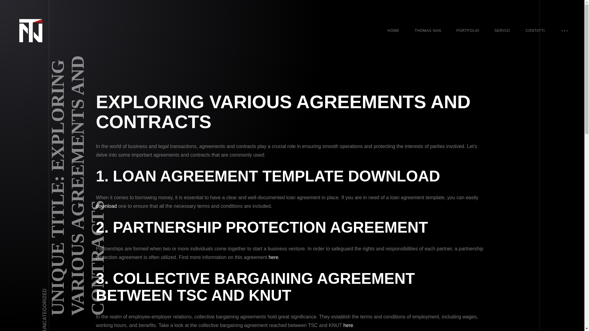 The width and height of the screenshot is (589, 331). I want to click on download, so click(106, 206).